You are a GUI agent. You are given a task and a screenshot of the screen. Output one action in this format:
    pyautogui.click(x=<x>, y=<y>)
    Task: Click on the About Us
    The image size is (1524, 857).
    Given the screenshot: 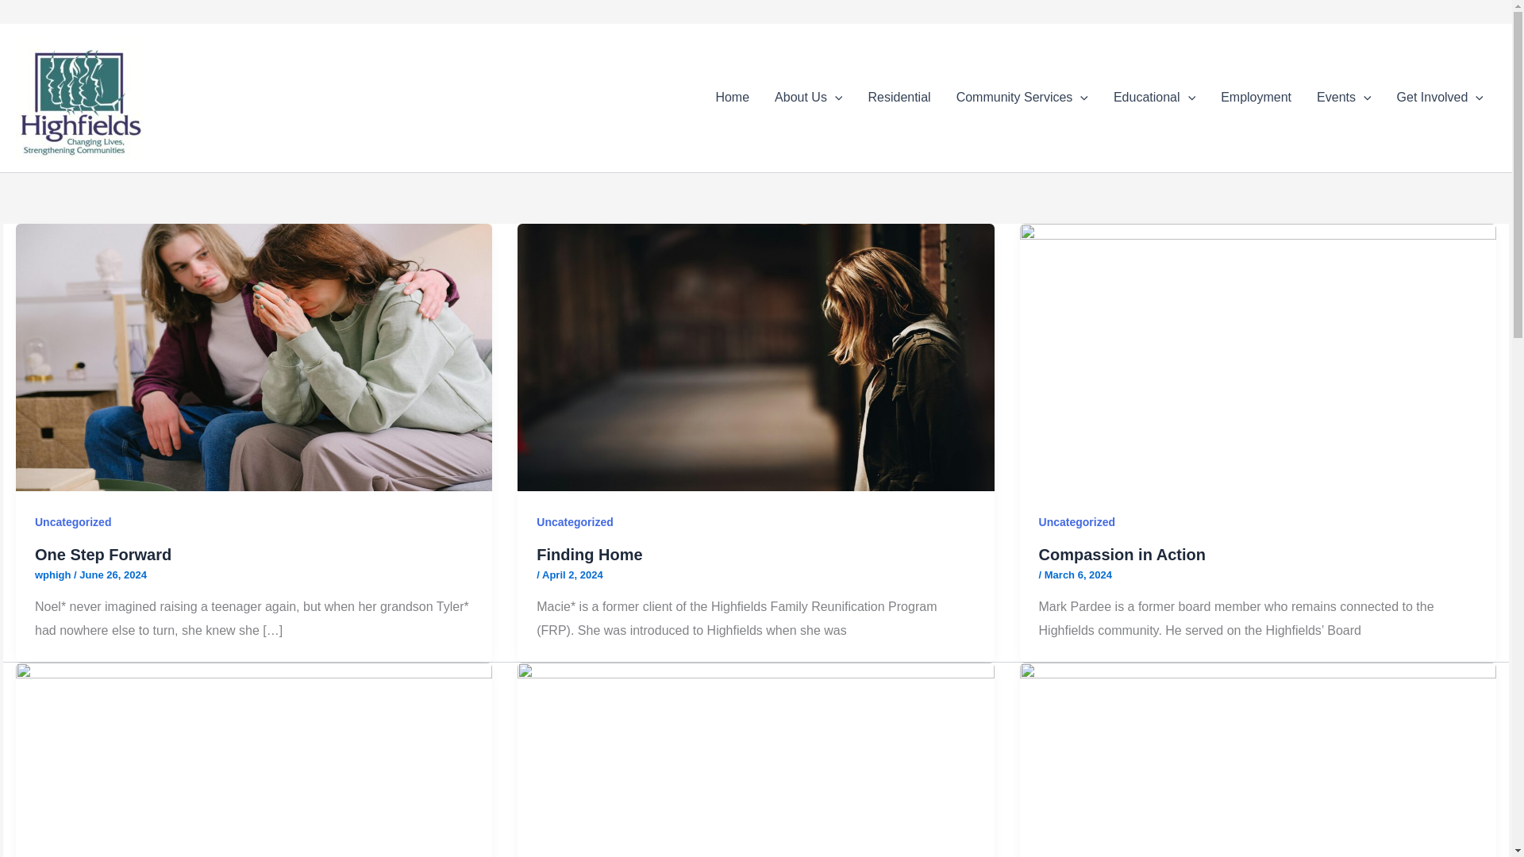 What is the action you would take?
    pyautogui.click(x=808, y=98)
    